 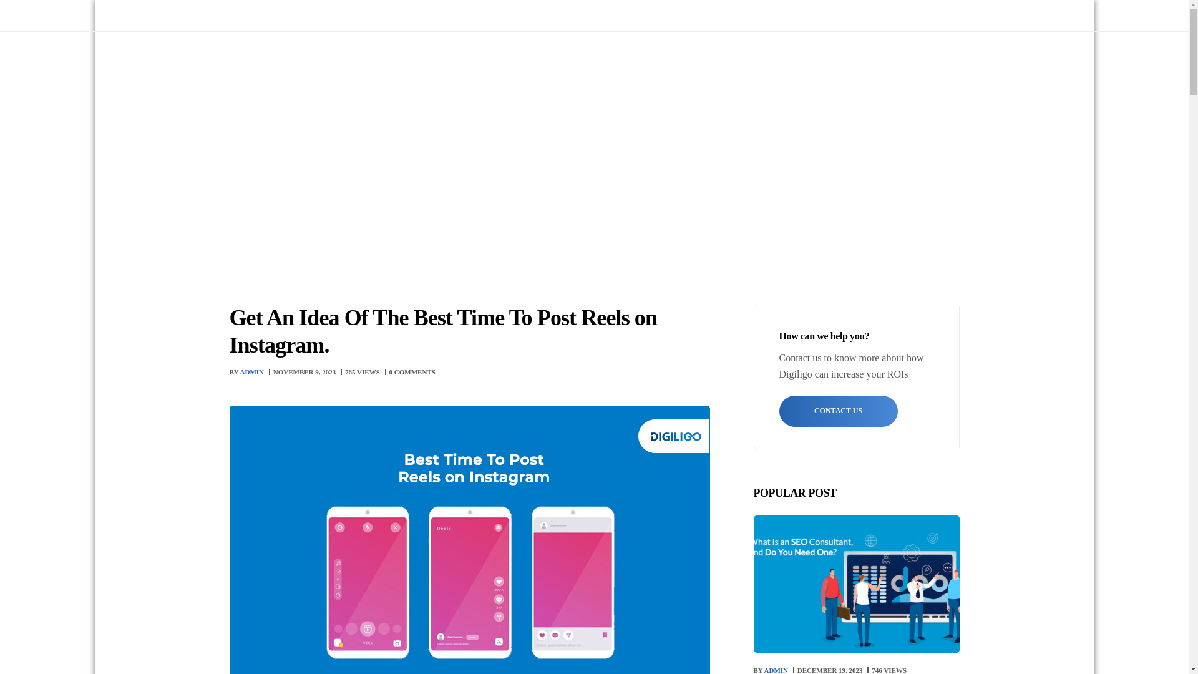 I want to click on HOME, so click(x=245, y=165).